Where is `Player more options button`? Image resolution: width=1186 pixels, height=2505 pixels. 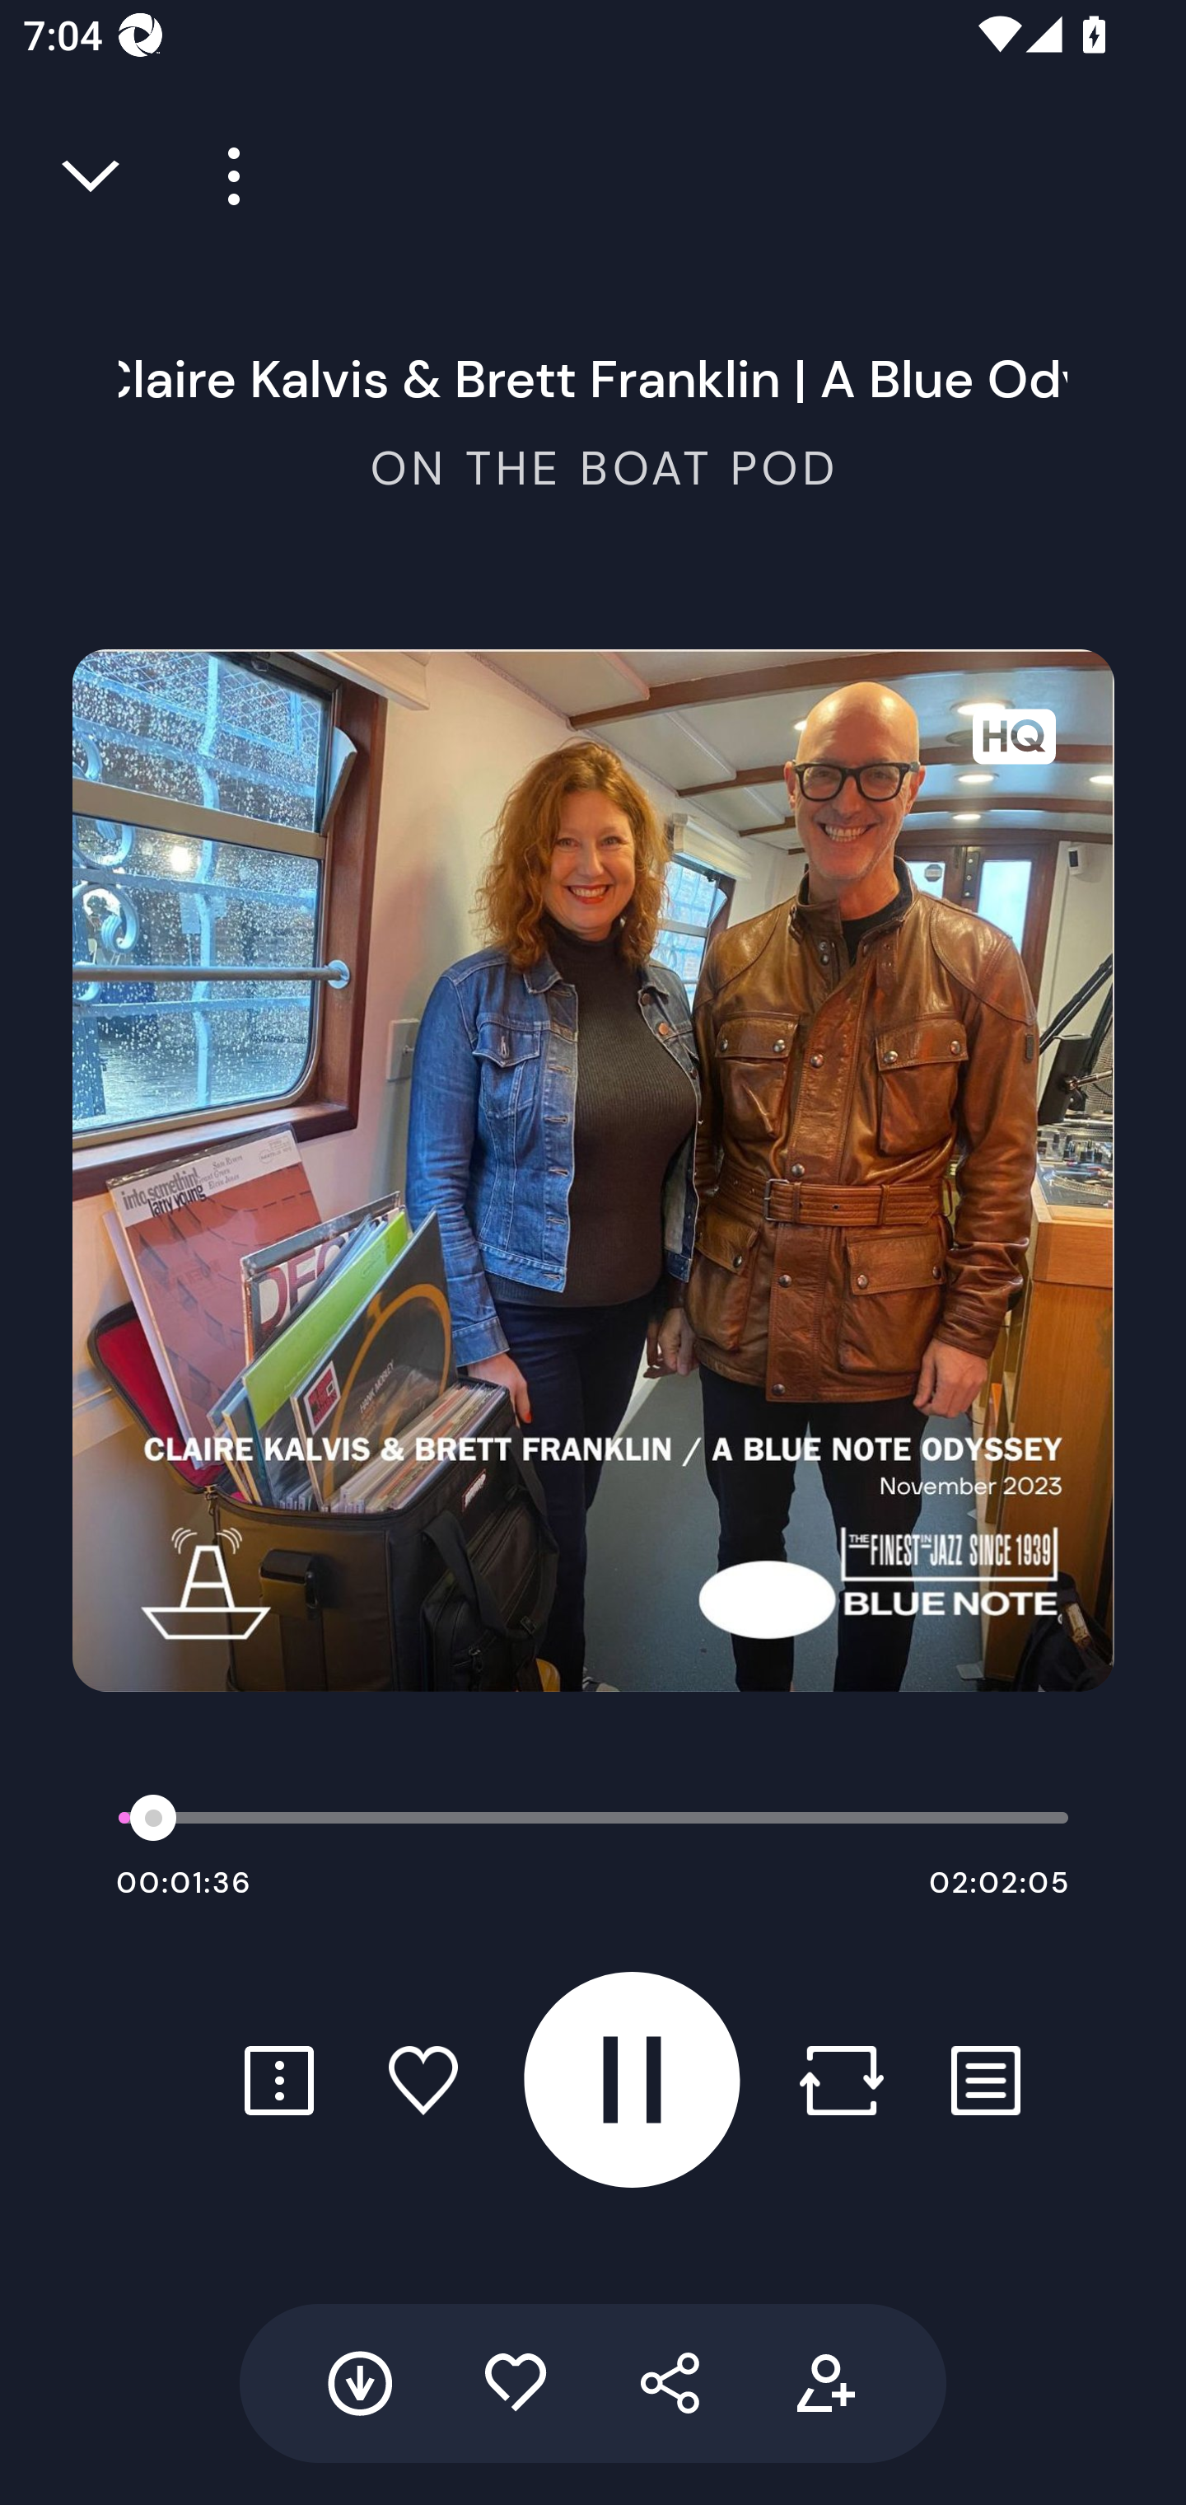 Player more options button is located at coordinates (222, 176).